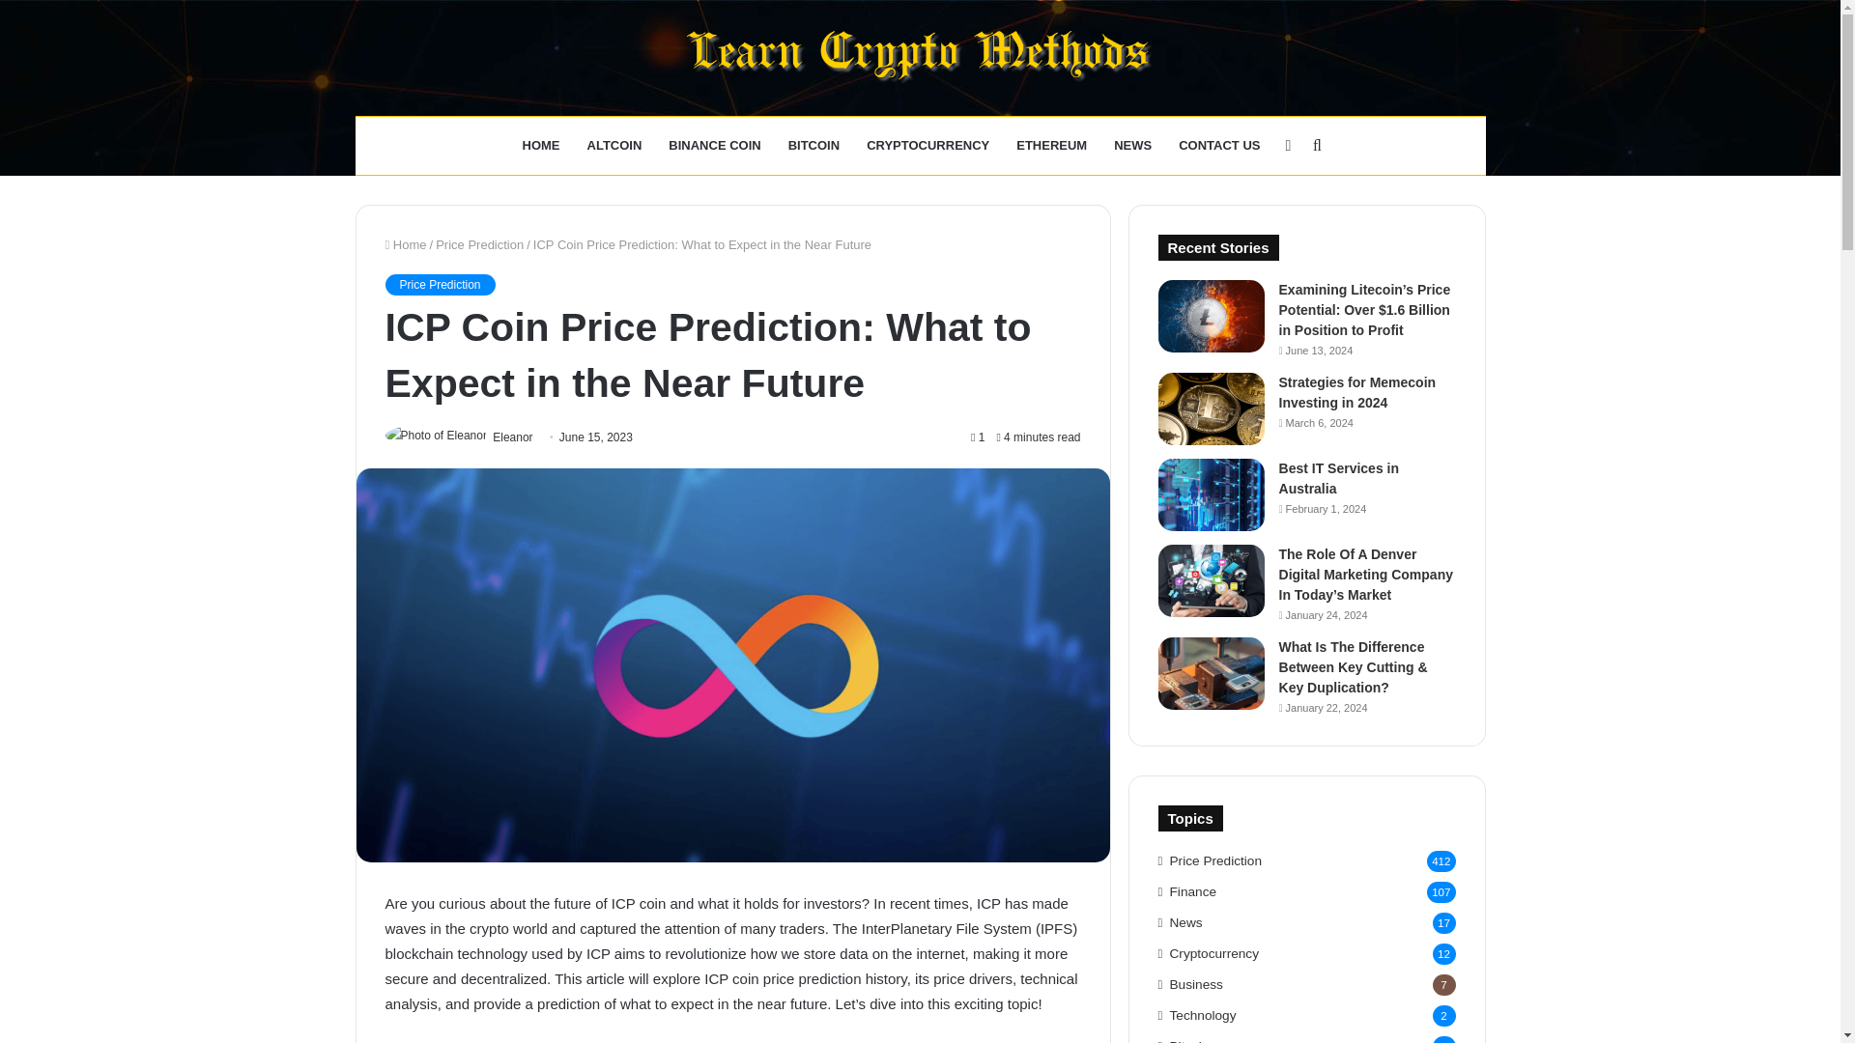 The image size is (1855, 1043). I want to click on BITCOIN, so click(813, 145).